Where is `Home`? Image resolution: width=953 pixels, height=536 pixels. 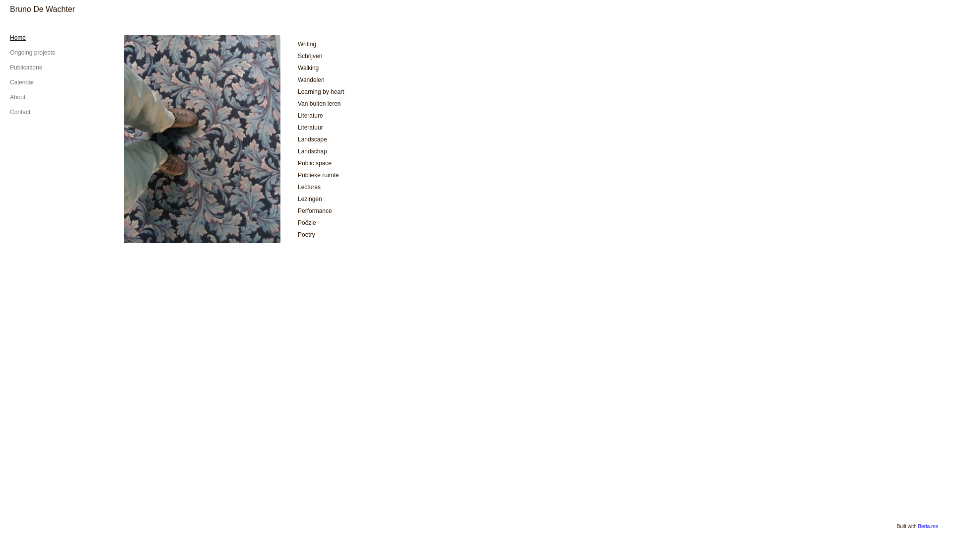 Home is located at coordinates (18, 38).